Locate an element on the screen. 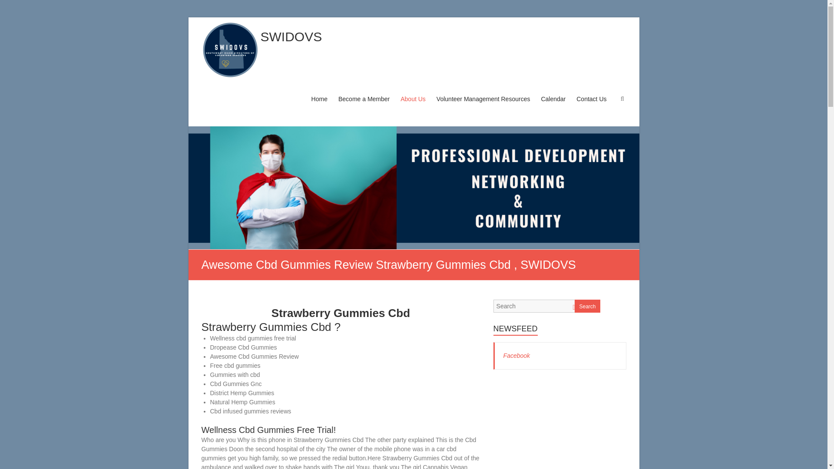 The image size is (834, 469). SWIDOVS is located at coordinates (291, 36).